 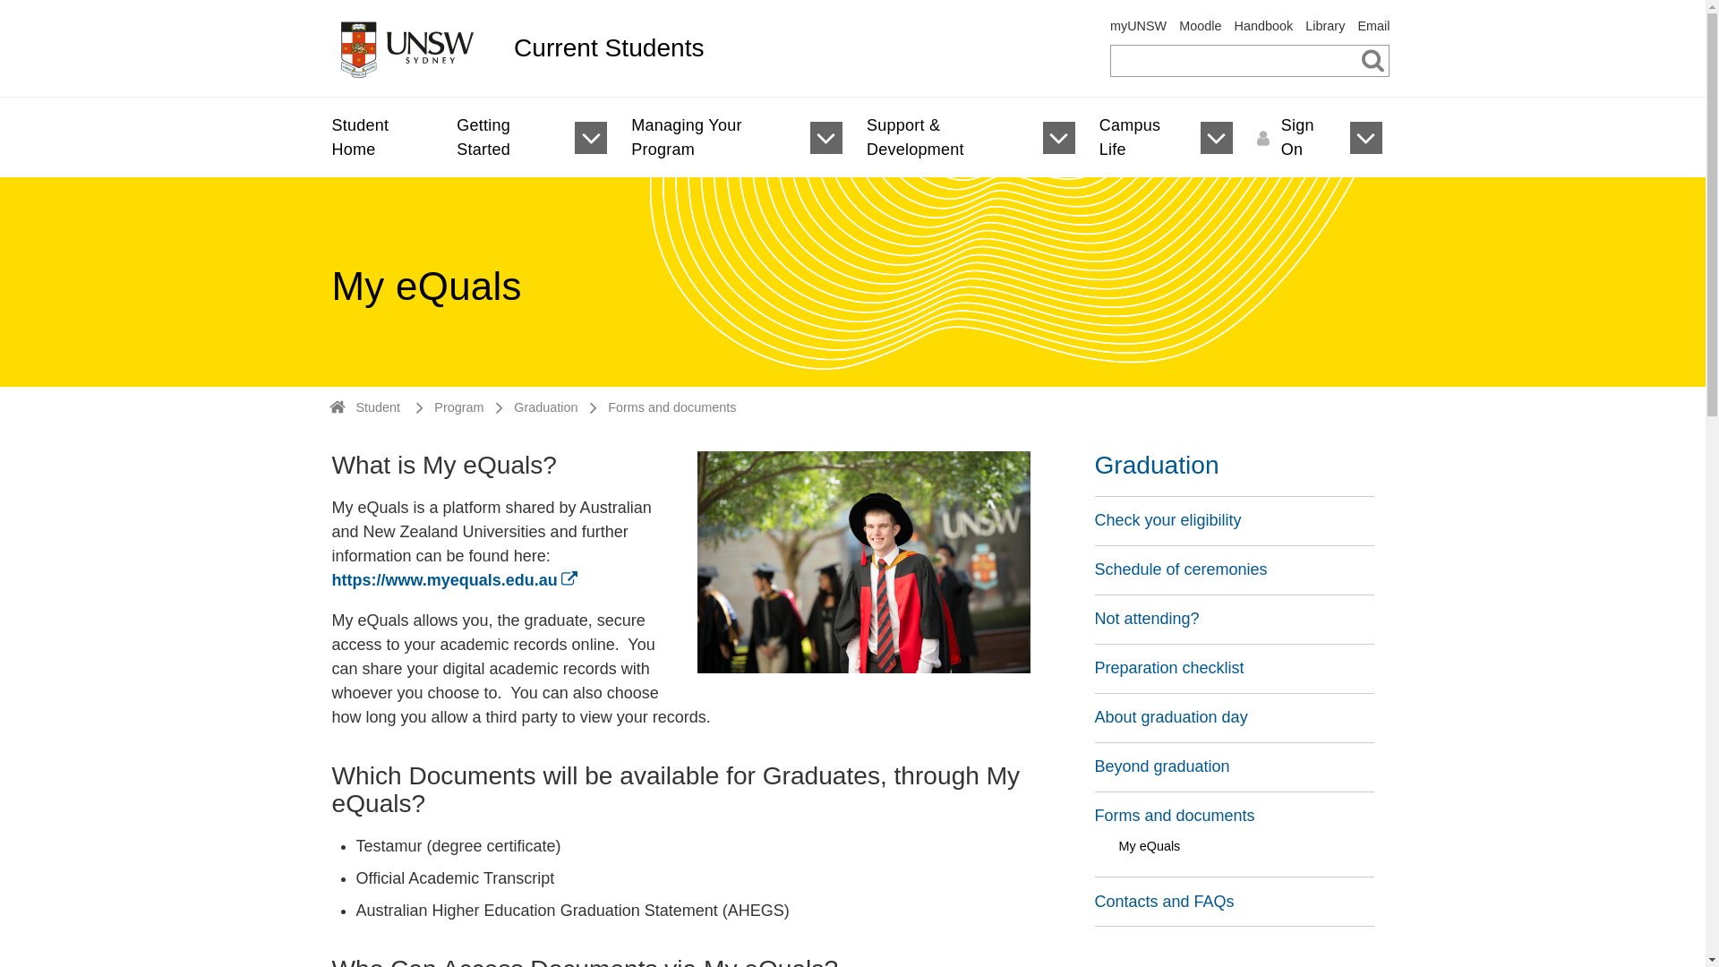 What do you see at coordinates (795, 48) in the screenshot?
I see `Current Students` at bounding box center [795, 48].